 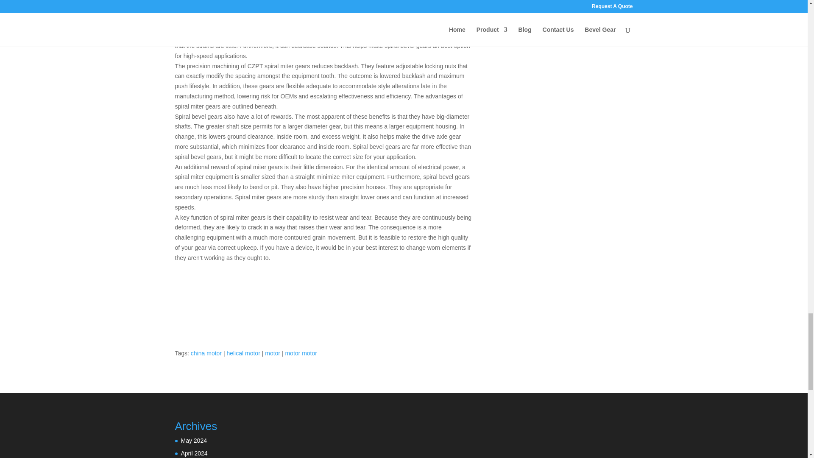 What do you see at coordinates (301, 353) in the screenshot?
I see `motor motor` at bounding box center [301, 353].